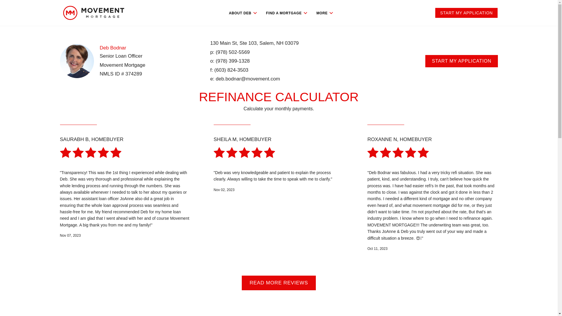  Describe the element at coordinates (325, 13) in the screenshot. I see `MORE` at that location.